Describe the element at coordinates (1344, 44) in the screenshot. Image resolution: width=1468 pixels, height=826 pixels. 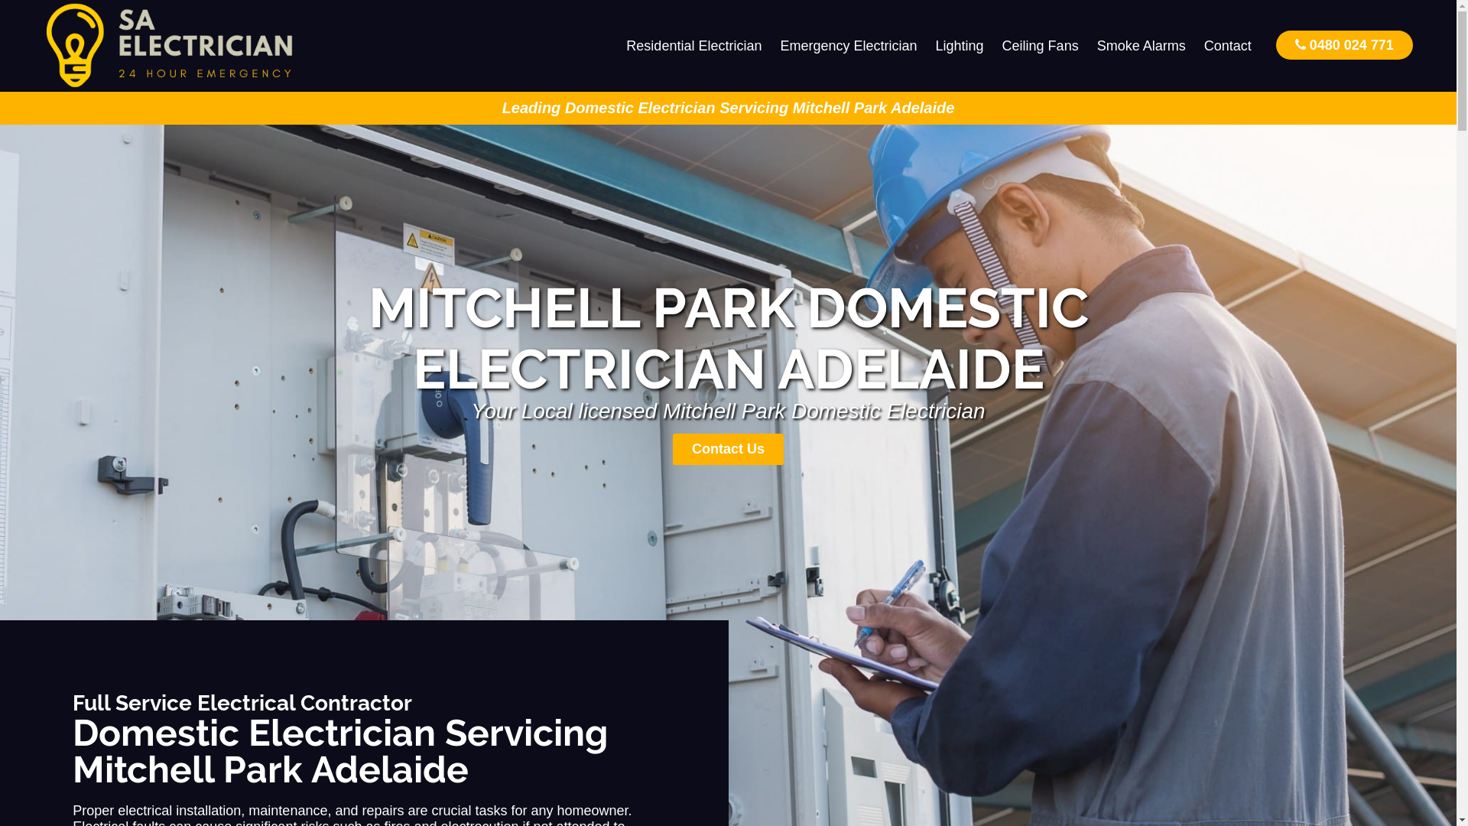
I see `0480 024 771` at that location.